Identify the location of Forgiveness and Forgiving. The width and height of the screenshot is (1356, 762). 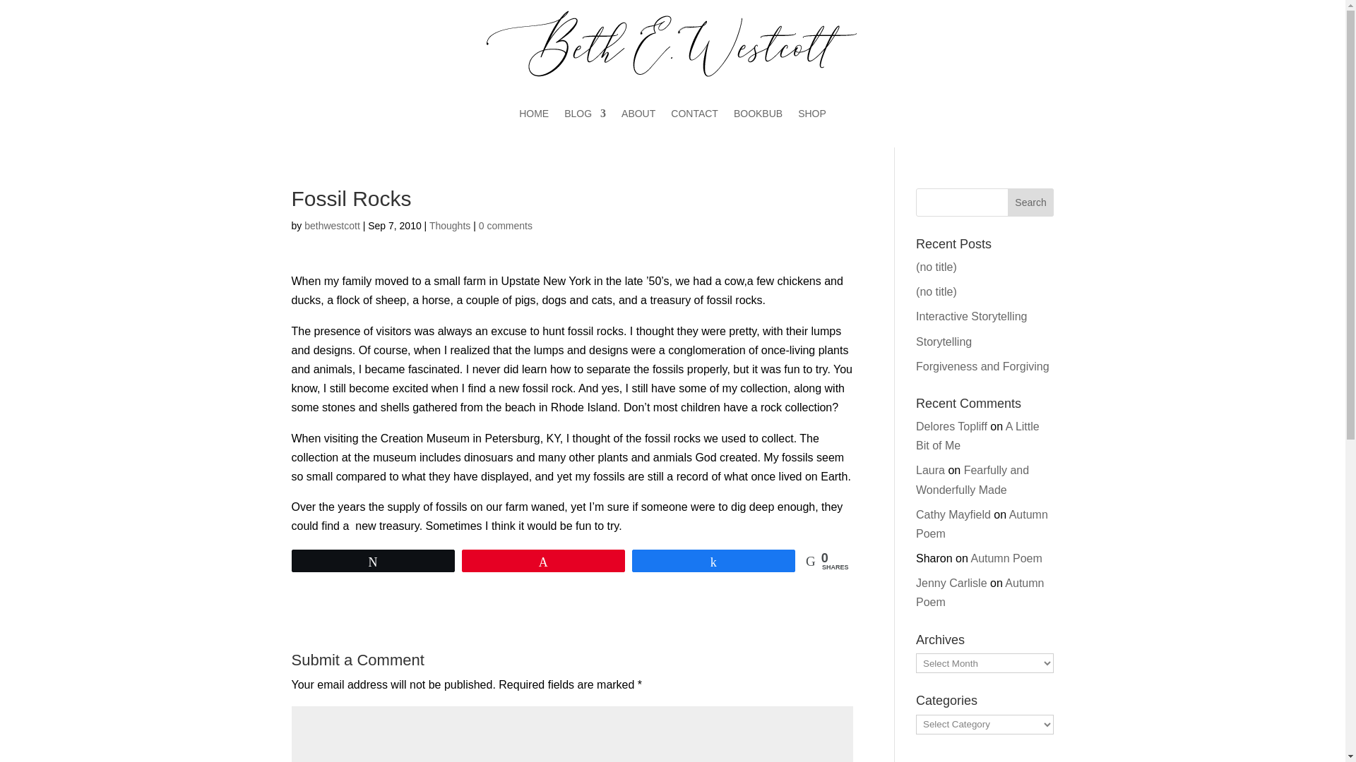
(983, 366).